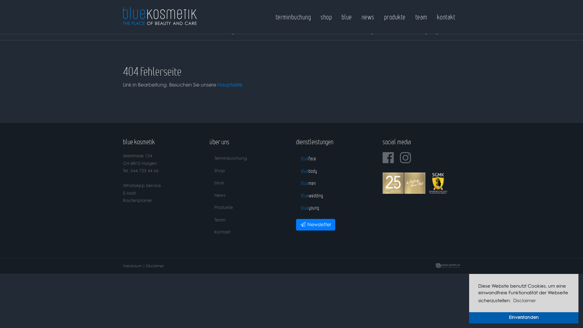 This screenshot has width=583, height=328. What do you see at coordinates (335, 196) in the screenshot?
I see `bluewedding` at bounding box center [335, 196].